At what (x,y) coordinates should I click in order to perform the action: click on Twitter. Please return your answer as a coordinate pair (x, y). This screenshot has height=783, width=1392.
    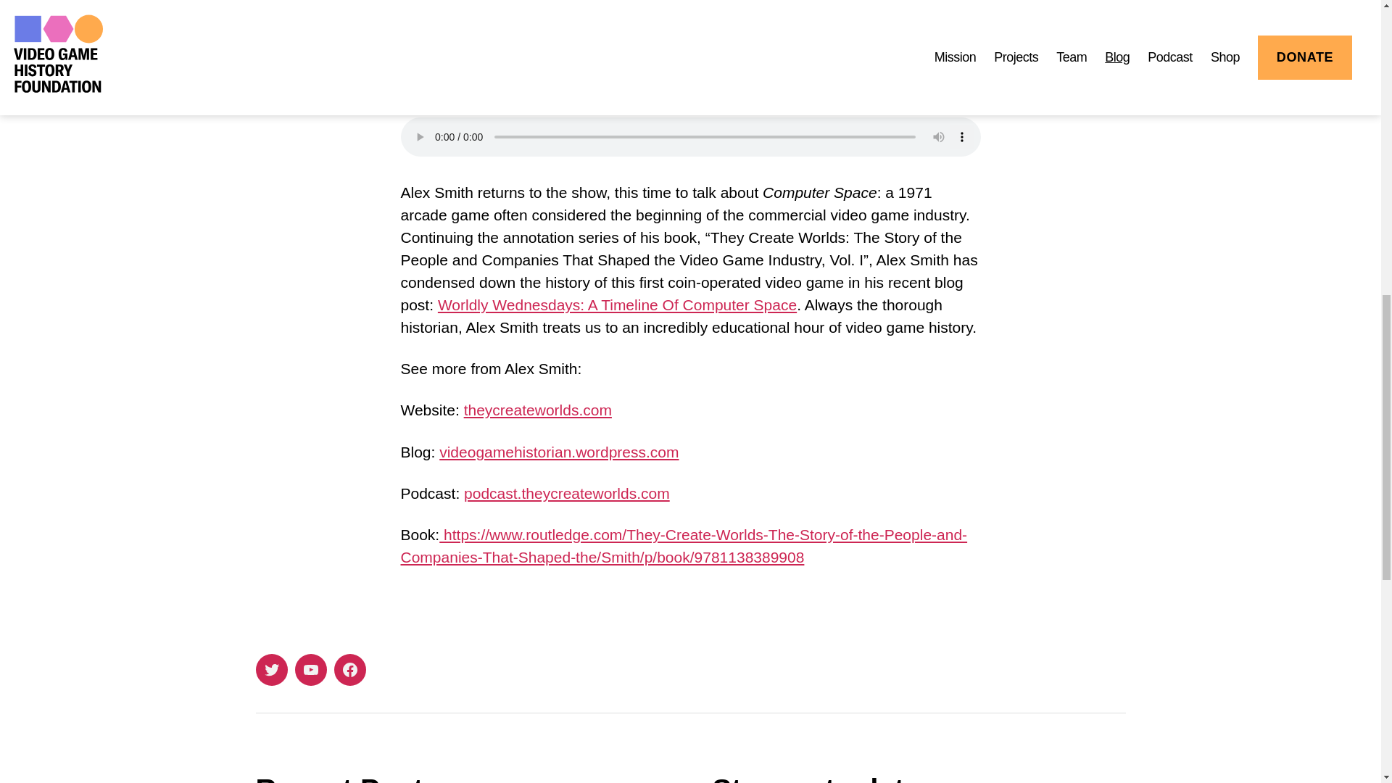
    Looking at the image, I should click on (270, 670).